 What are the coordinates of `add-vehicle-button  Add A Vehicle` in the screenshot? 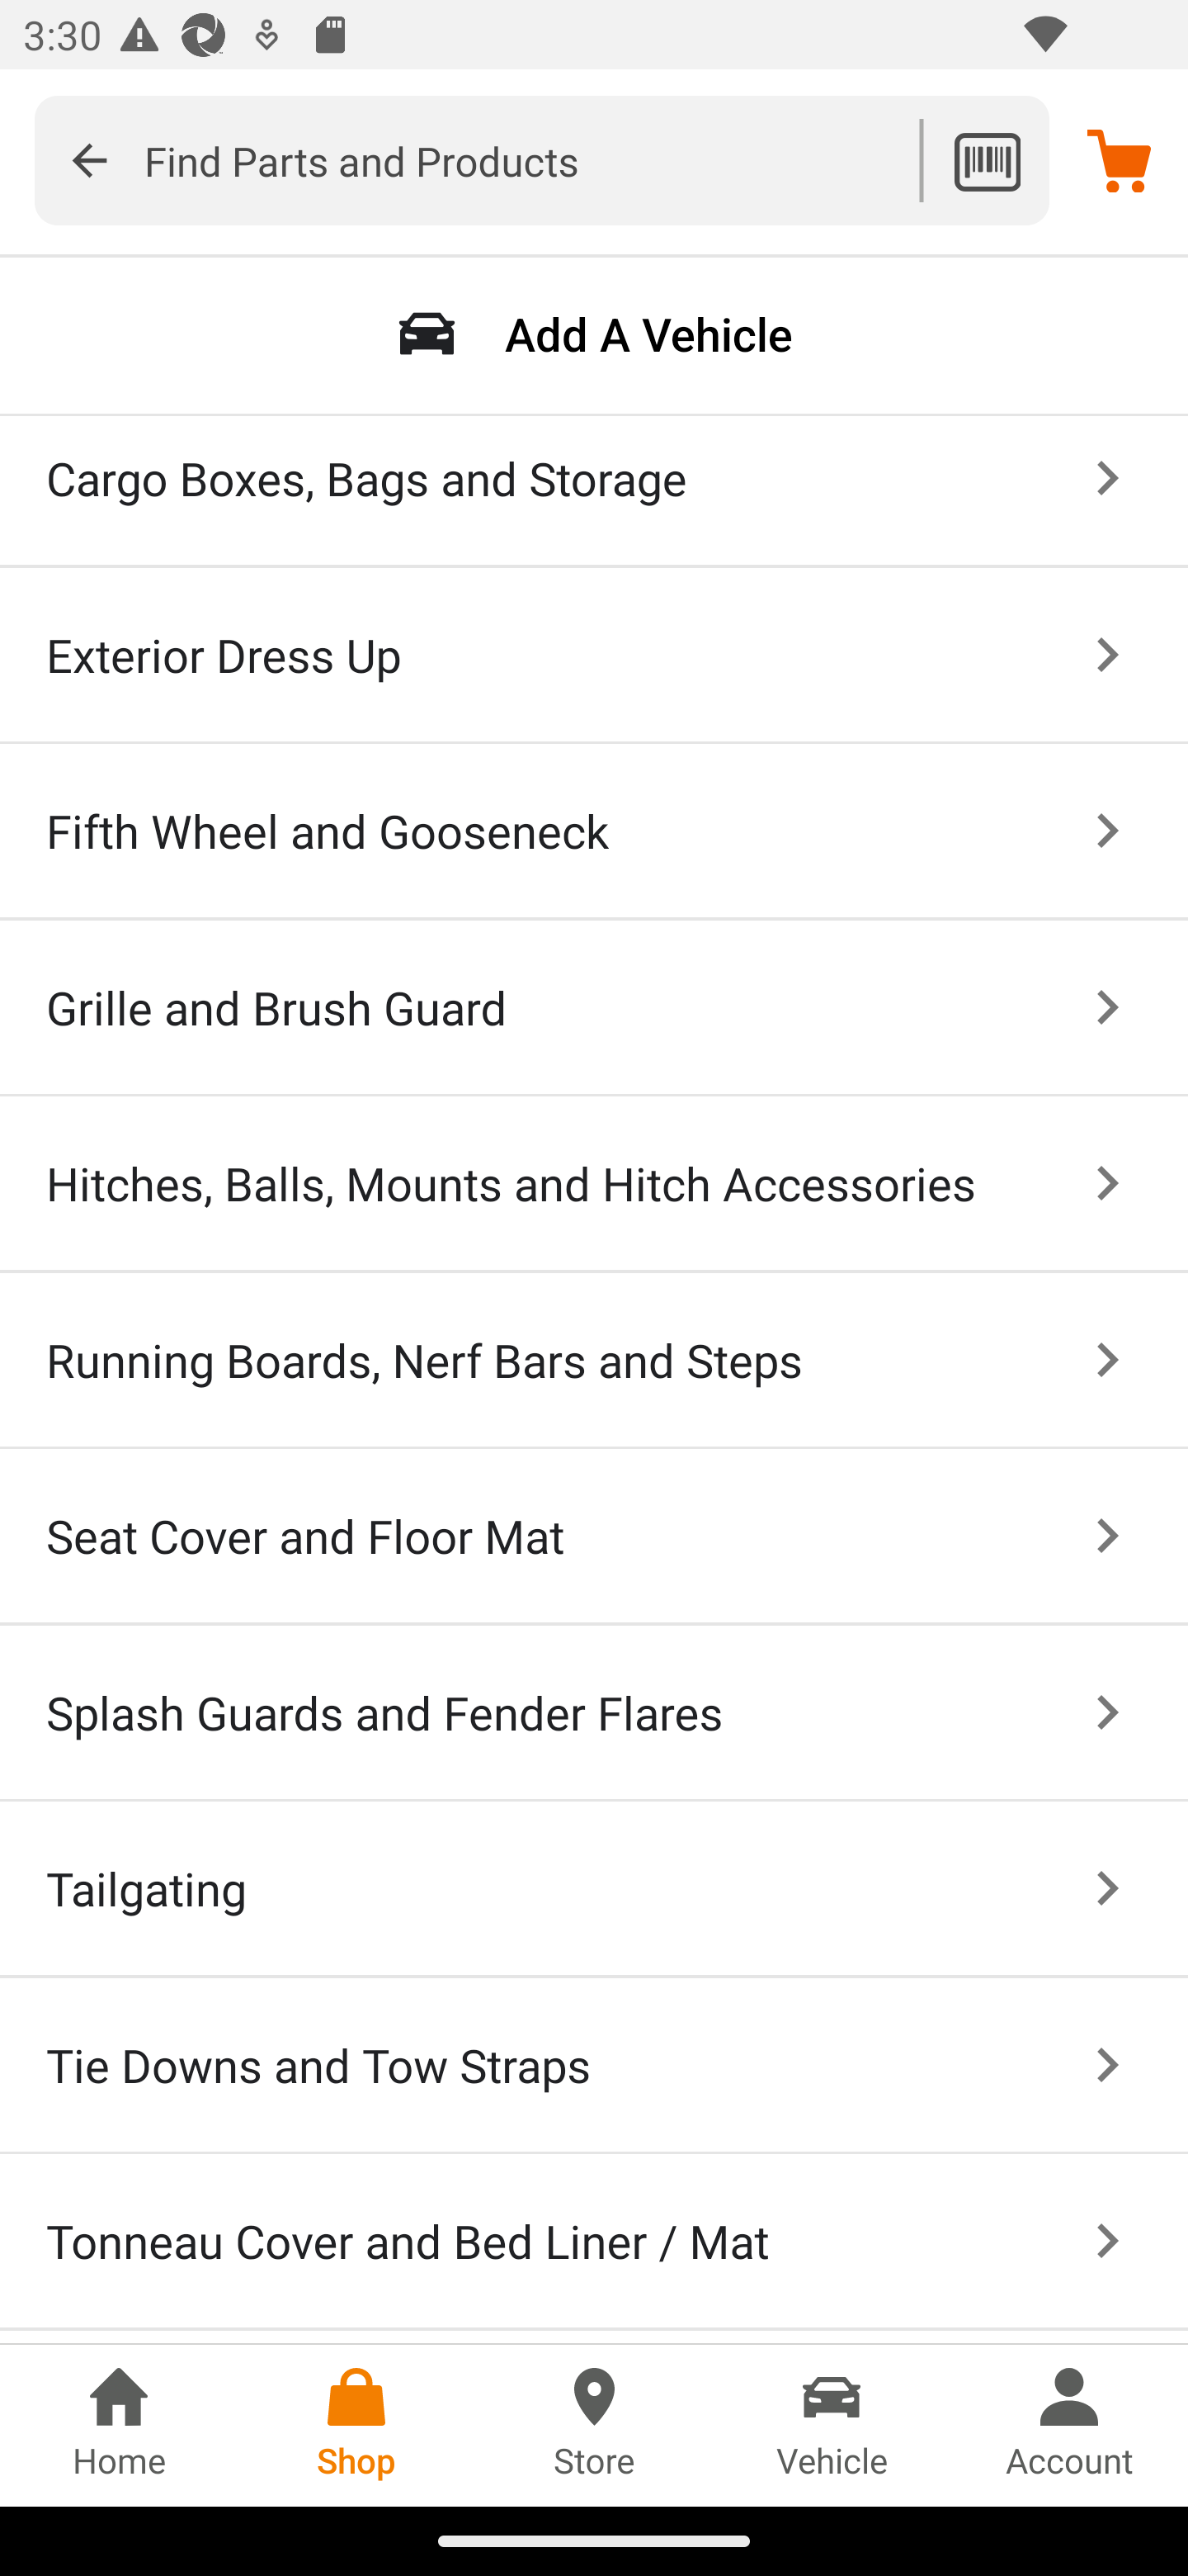 It's located at (594, 334).